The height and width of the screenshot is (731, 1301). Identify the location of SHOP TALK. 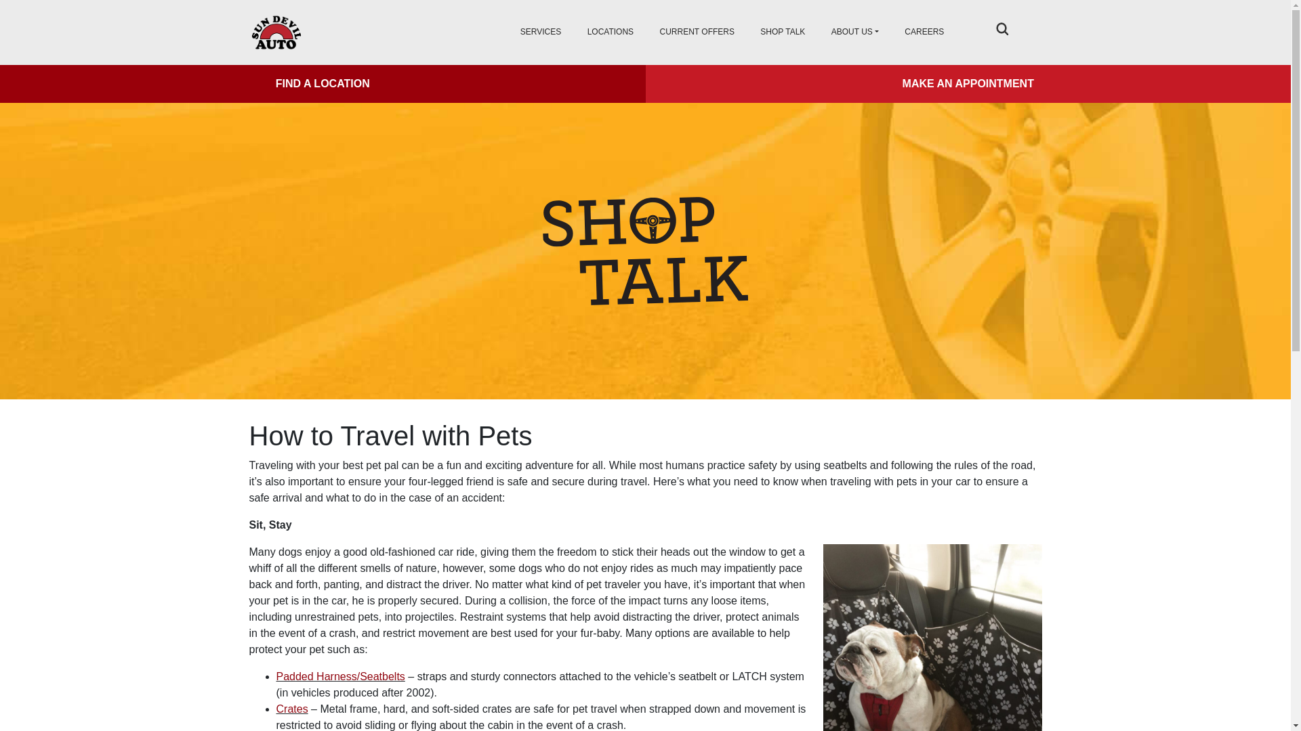
(782, 32).